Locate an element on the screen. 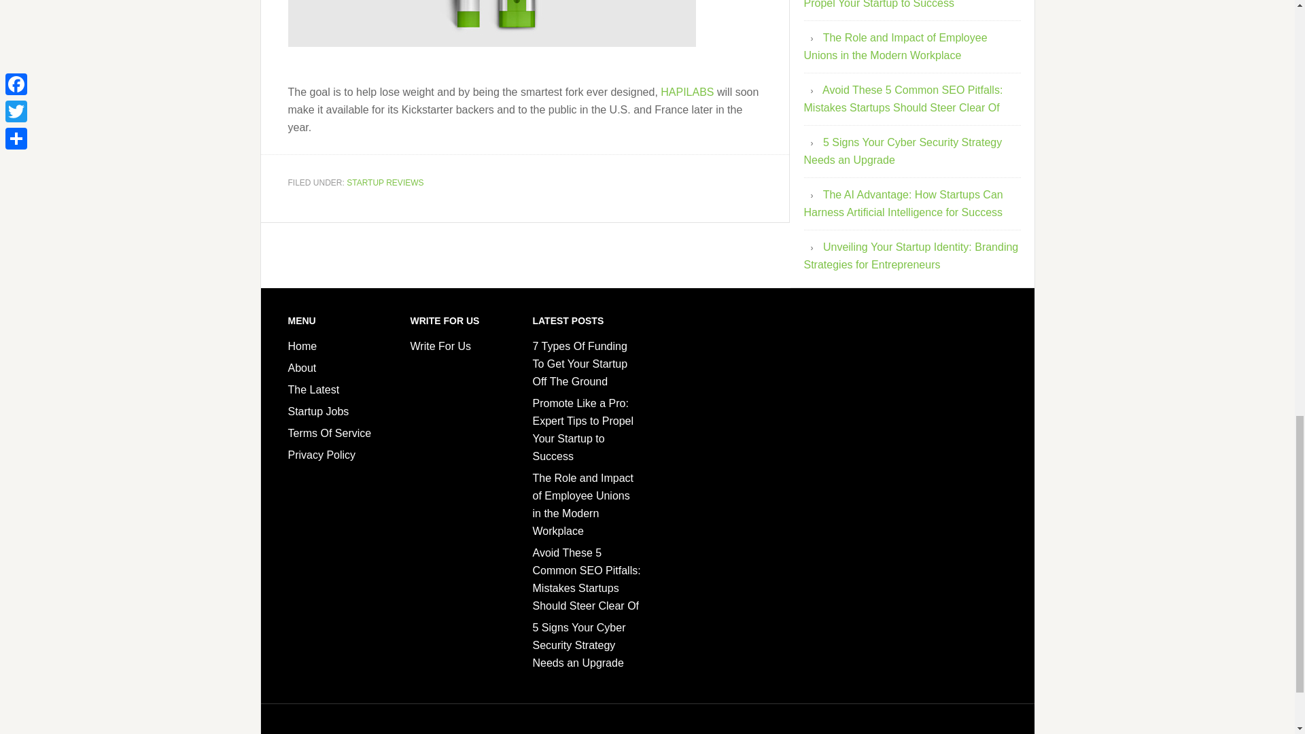 The image size is (1305, 734). 5 Signs Your Cyber Security Strategy Needs an Upgrade is located at coordinates (903, 151).